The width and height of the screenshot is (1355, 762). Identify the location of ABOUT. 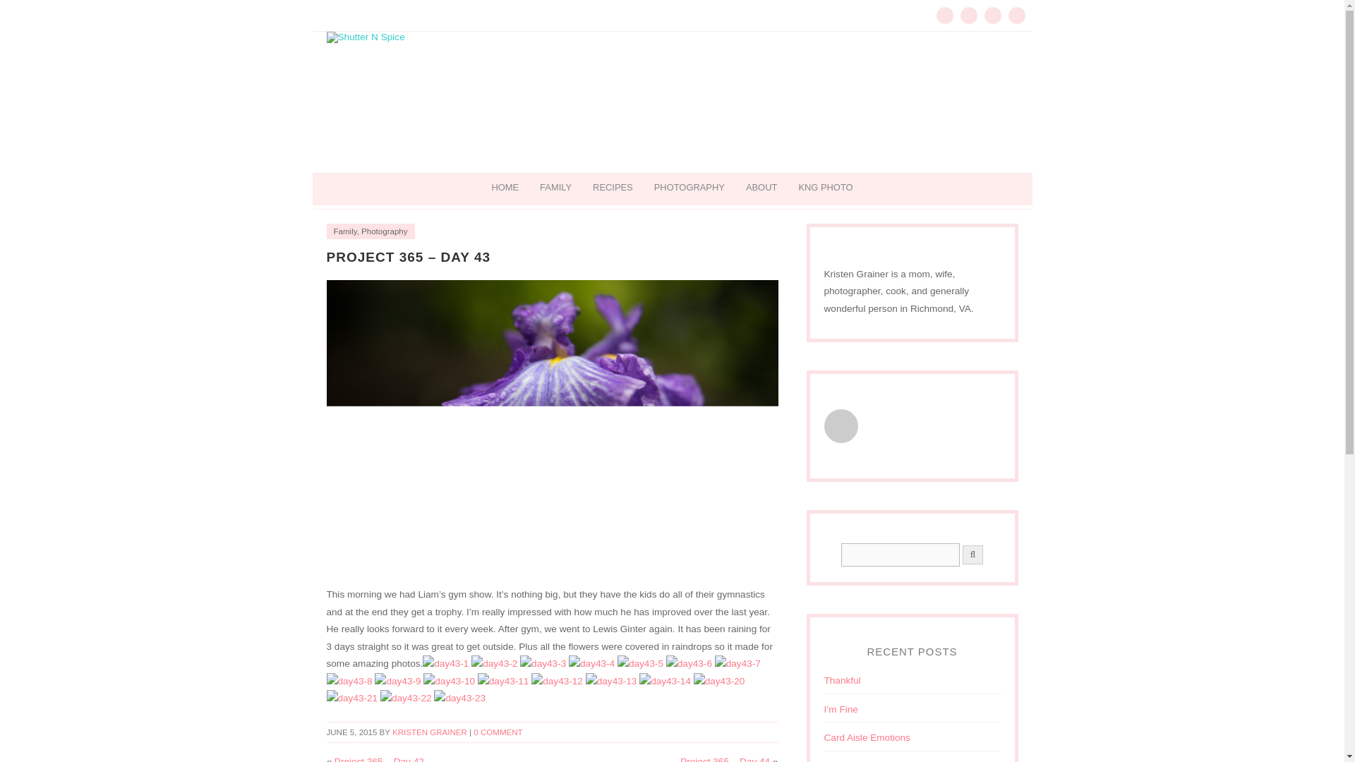
(761, 188).